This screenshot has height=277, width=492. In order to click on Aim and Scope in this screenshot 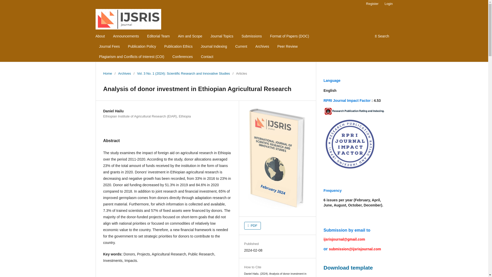, I will do `click(190, 37)`.